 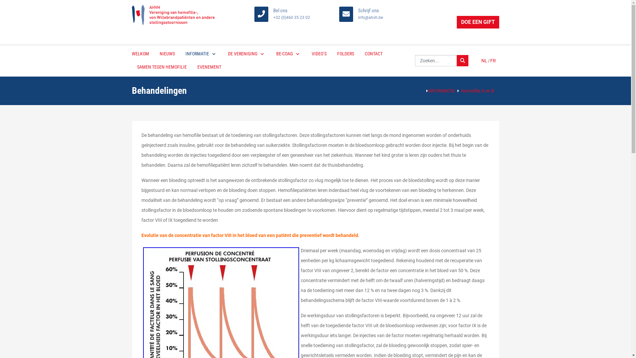 What do you see at coordinates (485, 61) in the screenshot?
I see `NL` at bounding box center [485, 61].